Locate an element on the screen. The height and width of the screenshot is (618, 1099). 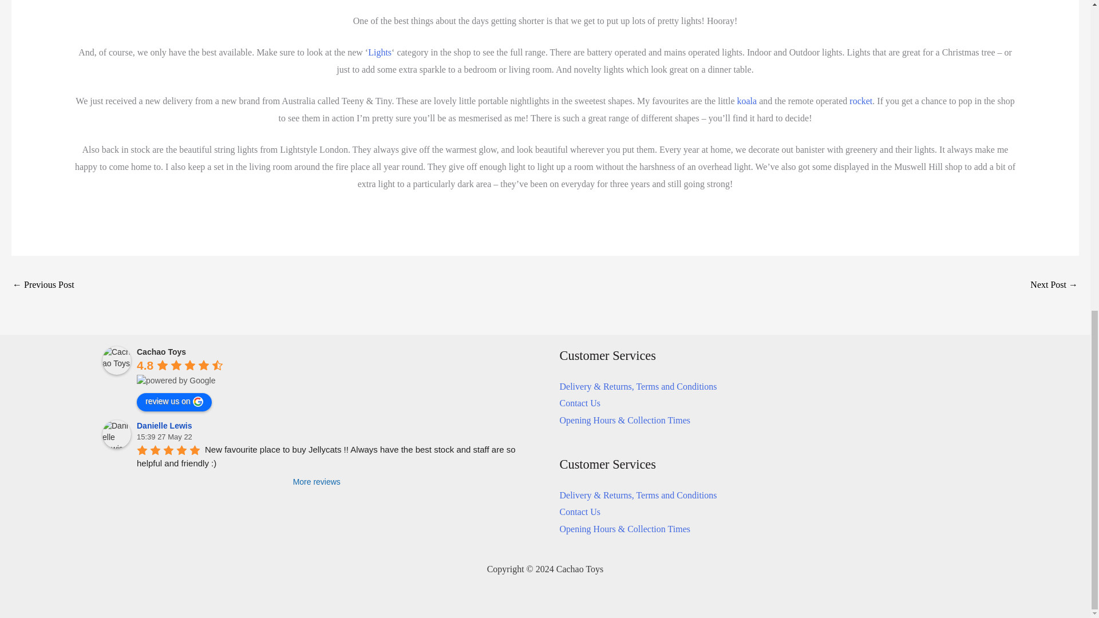
rocket is located at coordinates (861, 101).